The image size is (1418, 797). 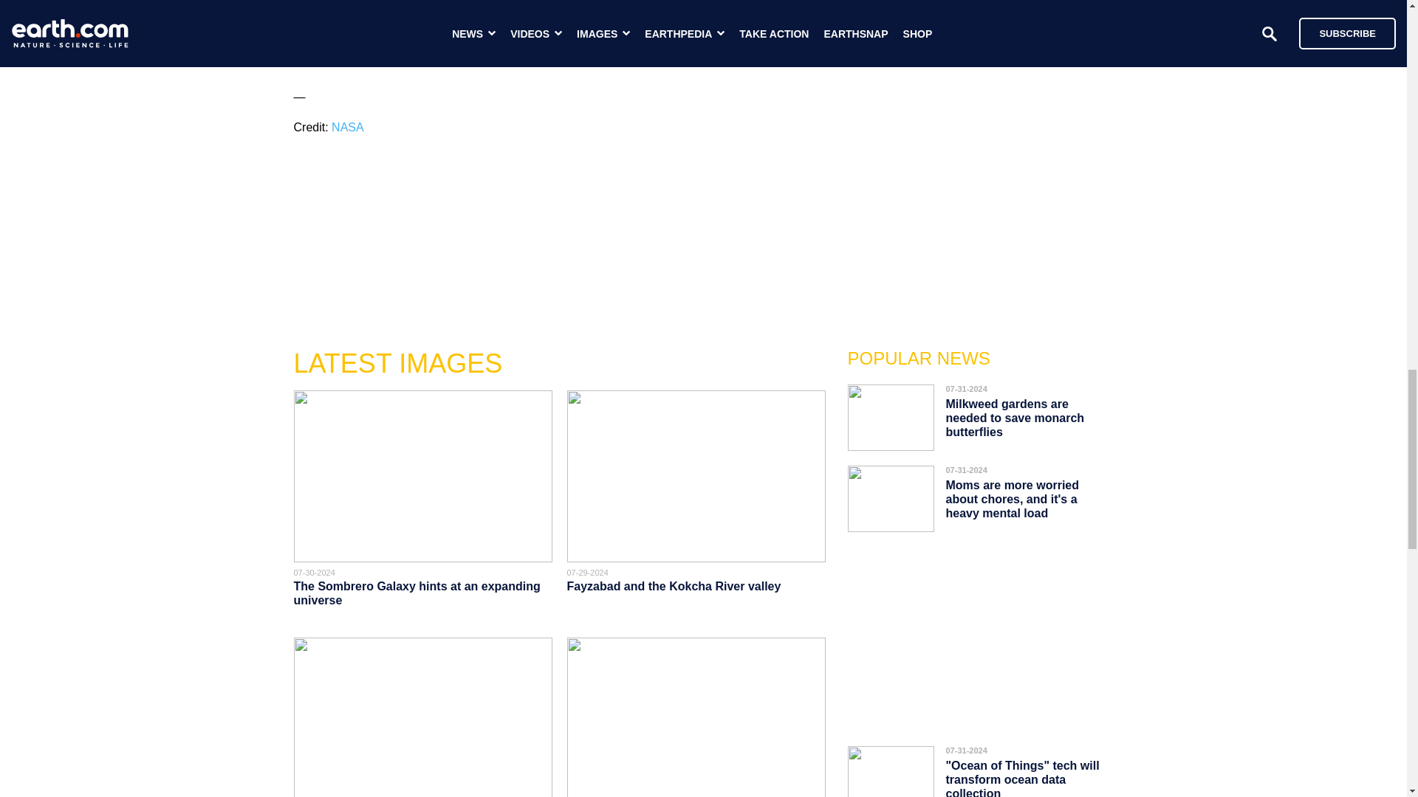 I want to click on NASA, so click(x=348, y=127).